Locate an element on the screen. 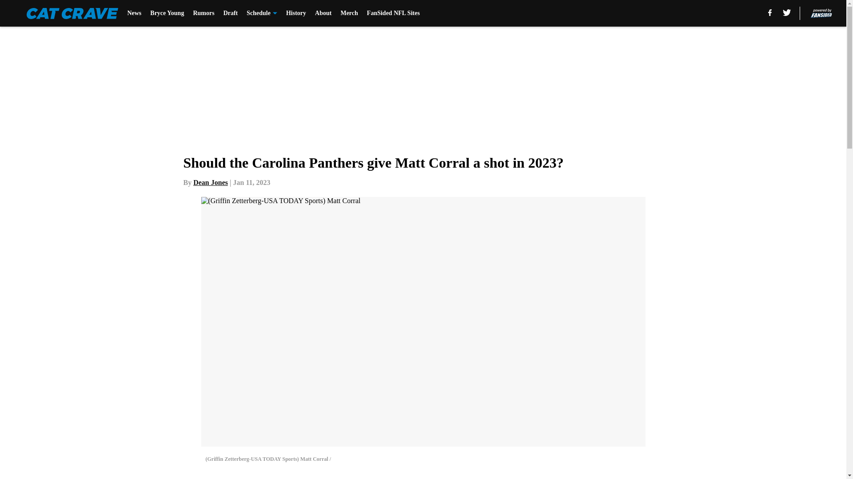 The image size is (853, 479). Merch is located at coordinates (349, 13).